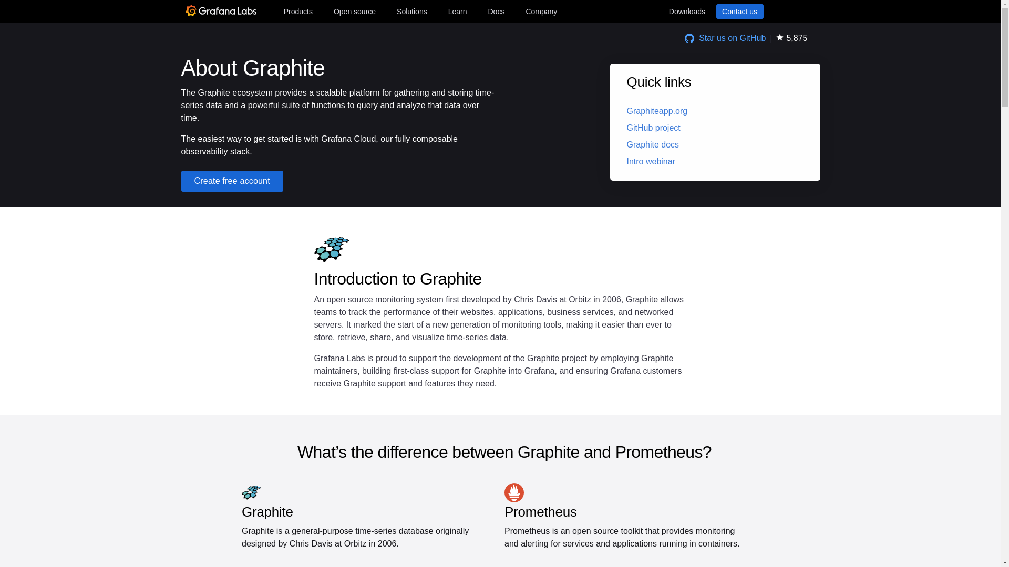 The width and height of the screenshot is (1009, 567). I want to click on Docs, so click(496, 11).